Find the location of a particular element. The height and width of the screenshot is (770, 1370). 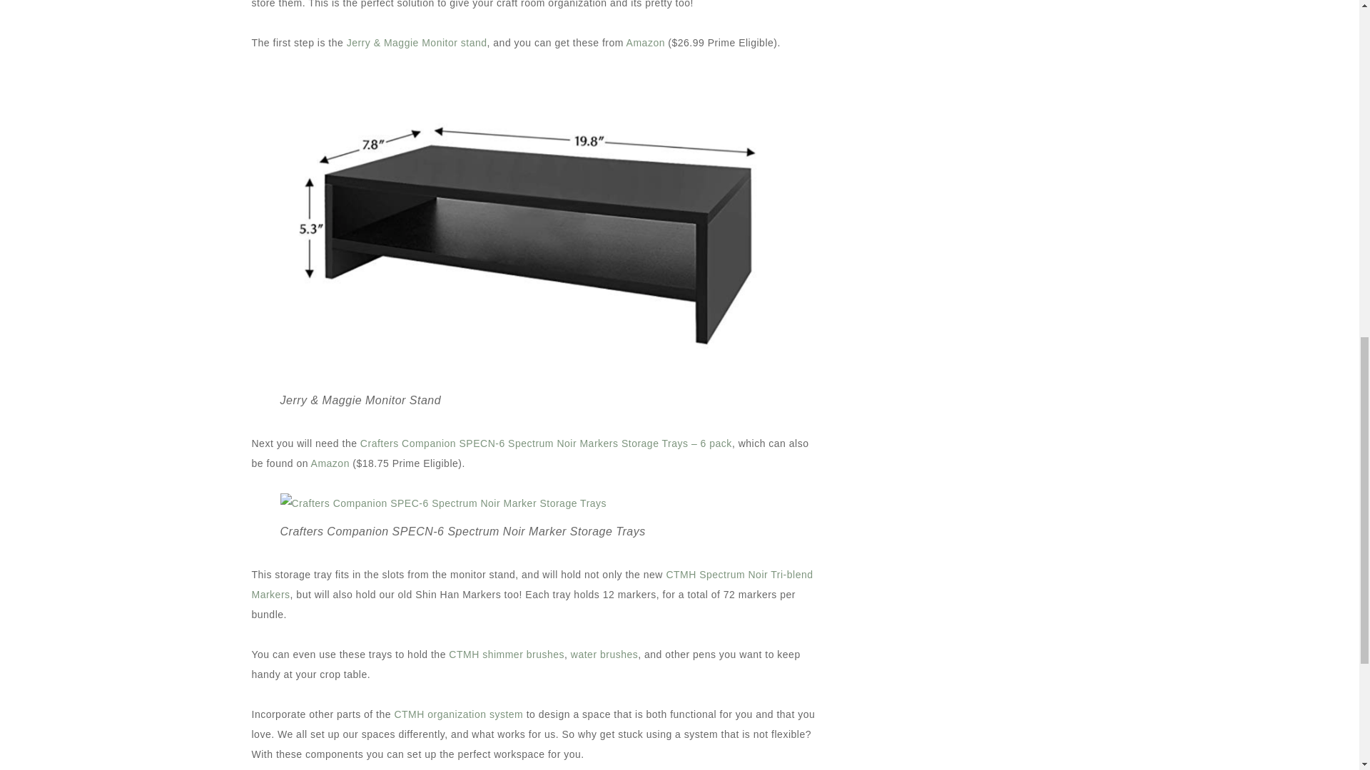

Amazon is located at coordinates (330, 463).